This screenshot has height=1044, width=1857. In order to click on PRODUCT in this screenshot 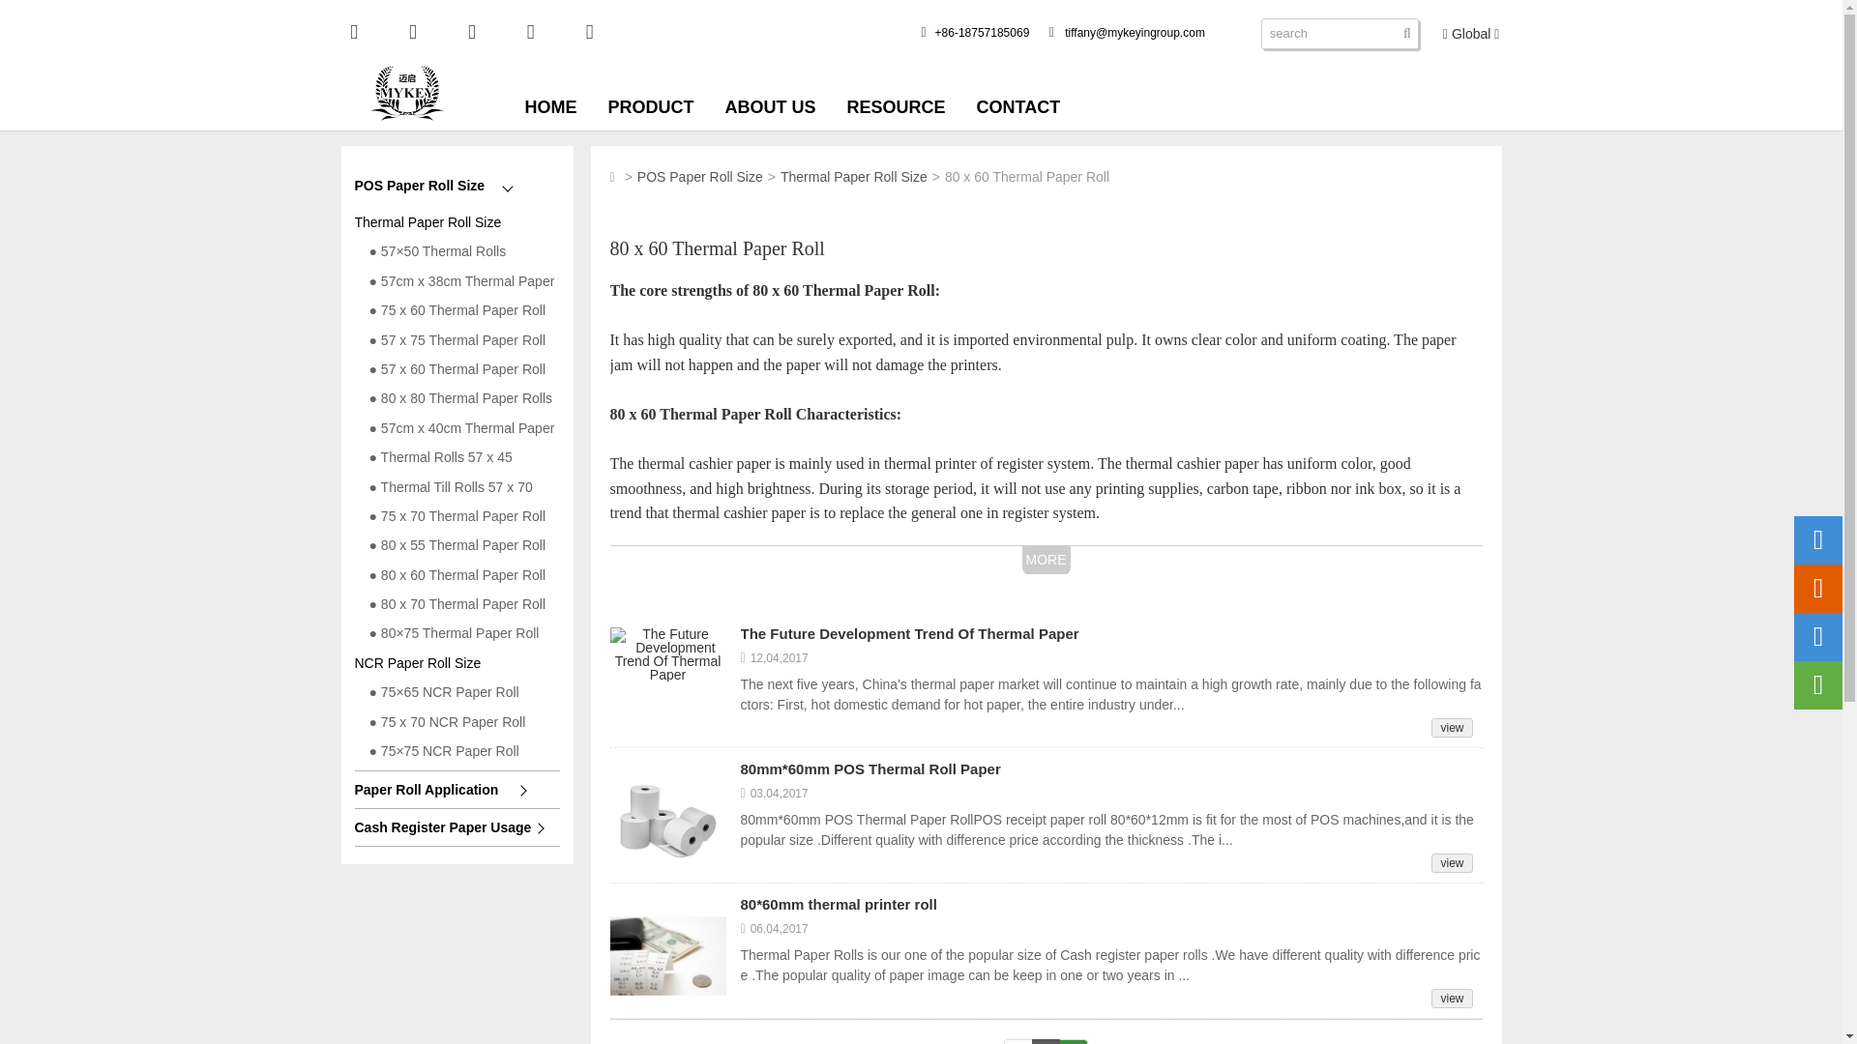, I will do `click(652, 107)`.